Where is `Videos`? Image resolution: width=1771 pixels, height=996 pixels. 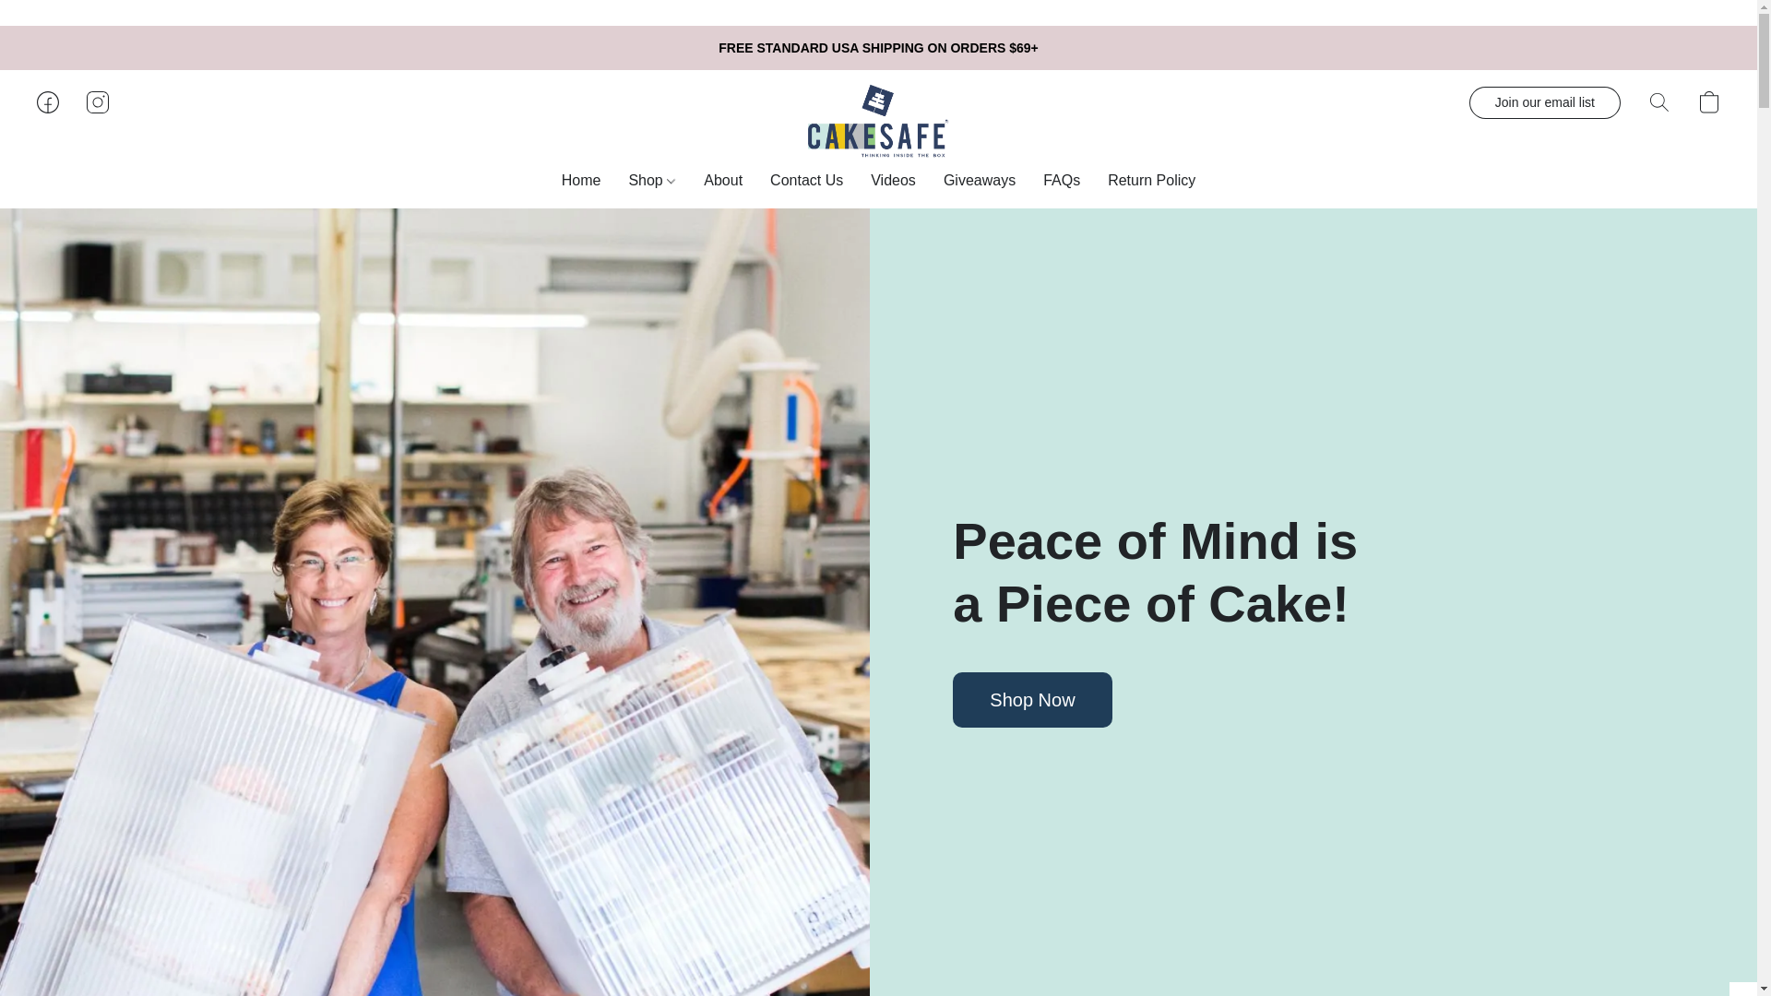
Videos is located at coordinates (893, 181).